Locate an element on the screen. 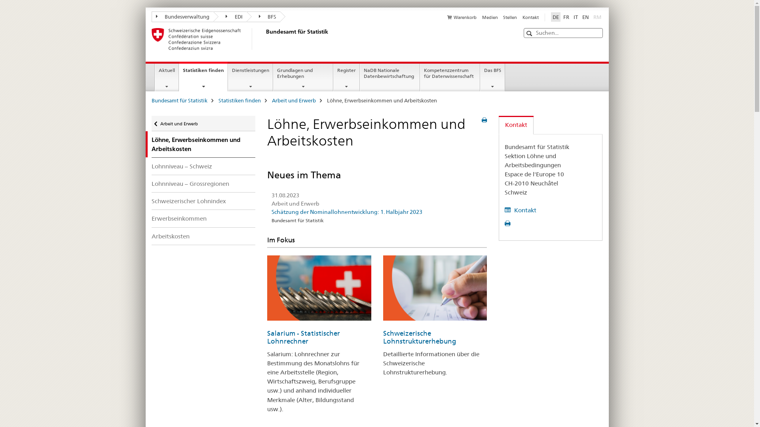 The width and height of the screenshot is (760, 427). Kontaktbox drucken is located at coordinates (508, 224).